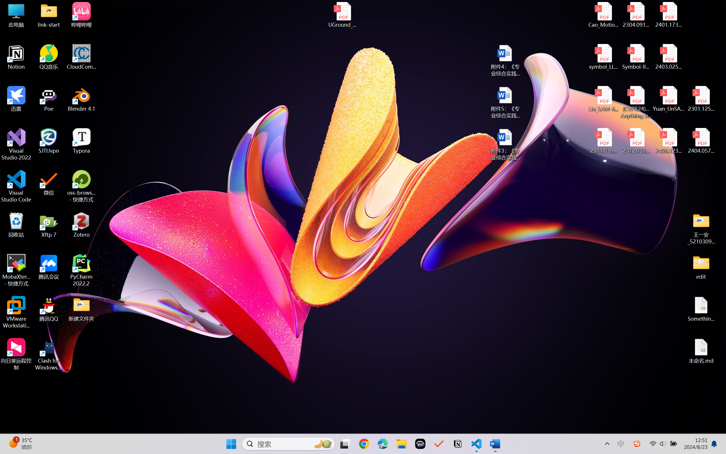 The height and width of the screenshot is (454, 726). Describe the element at coordinates (342, 15) in the screenshot. I see `UGround_paper.pdf` at that location.